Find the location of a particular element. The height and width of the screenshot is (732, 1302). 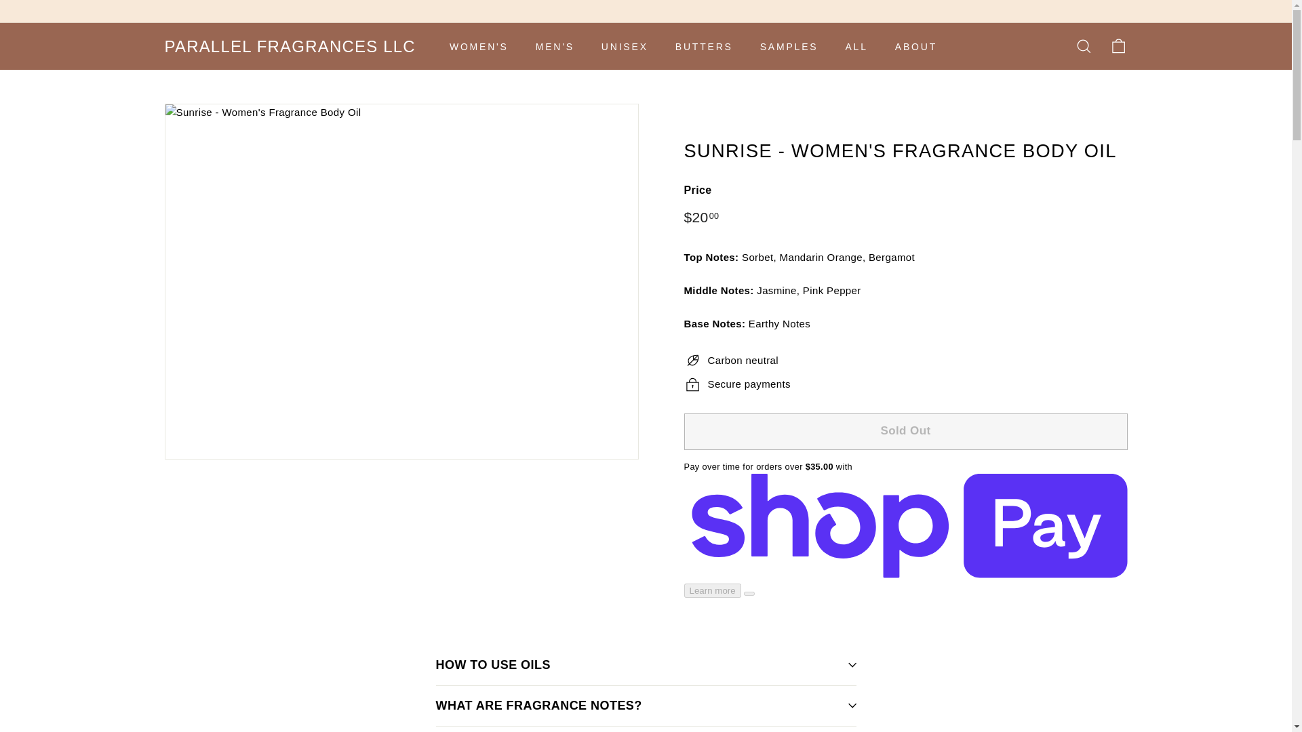

ABOUT is located at coordinates (915, 47).